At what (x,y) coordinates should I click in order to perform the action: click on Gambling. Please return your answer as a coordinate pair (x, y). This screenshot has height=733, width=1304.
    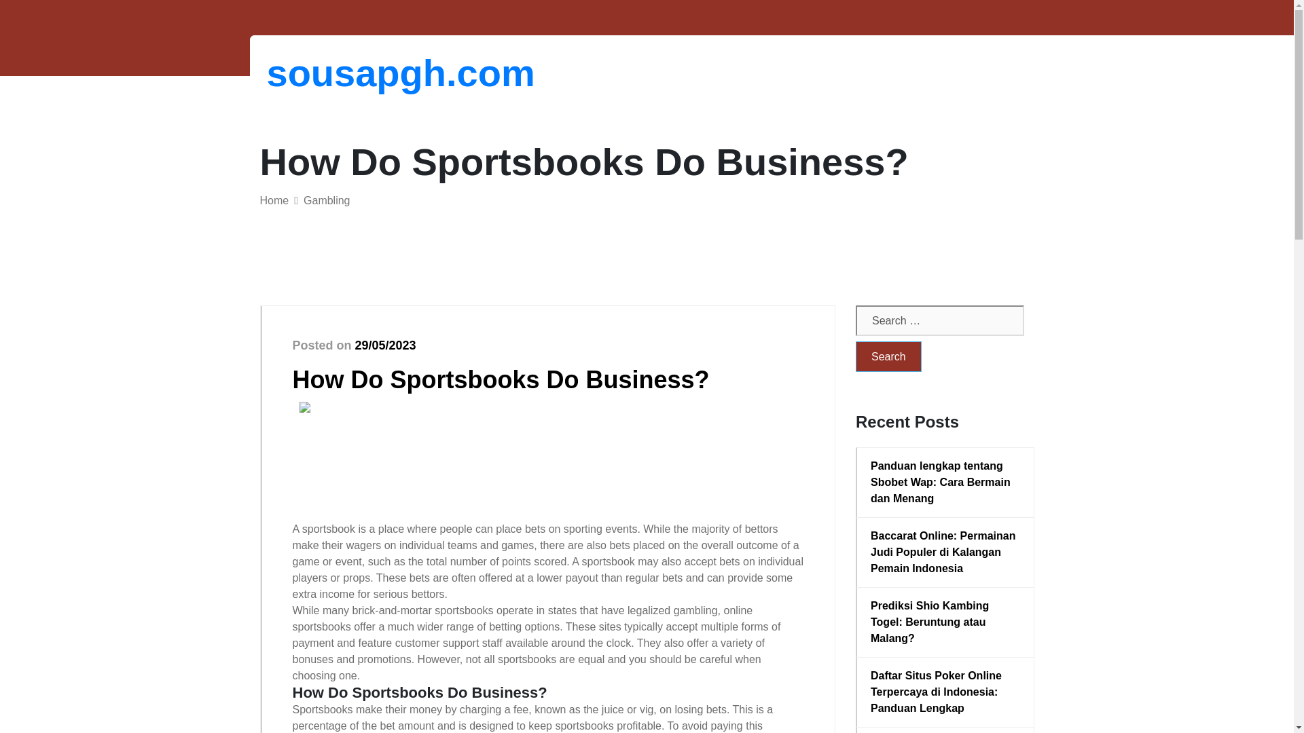
    Looking at the image, I should click on (326, 200).